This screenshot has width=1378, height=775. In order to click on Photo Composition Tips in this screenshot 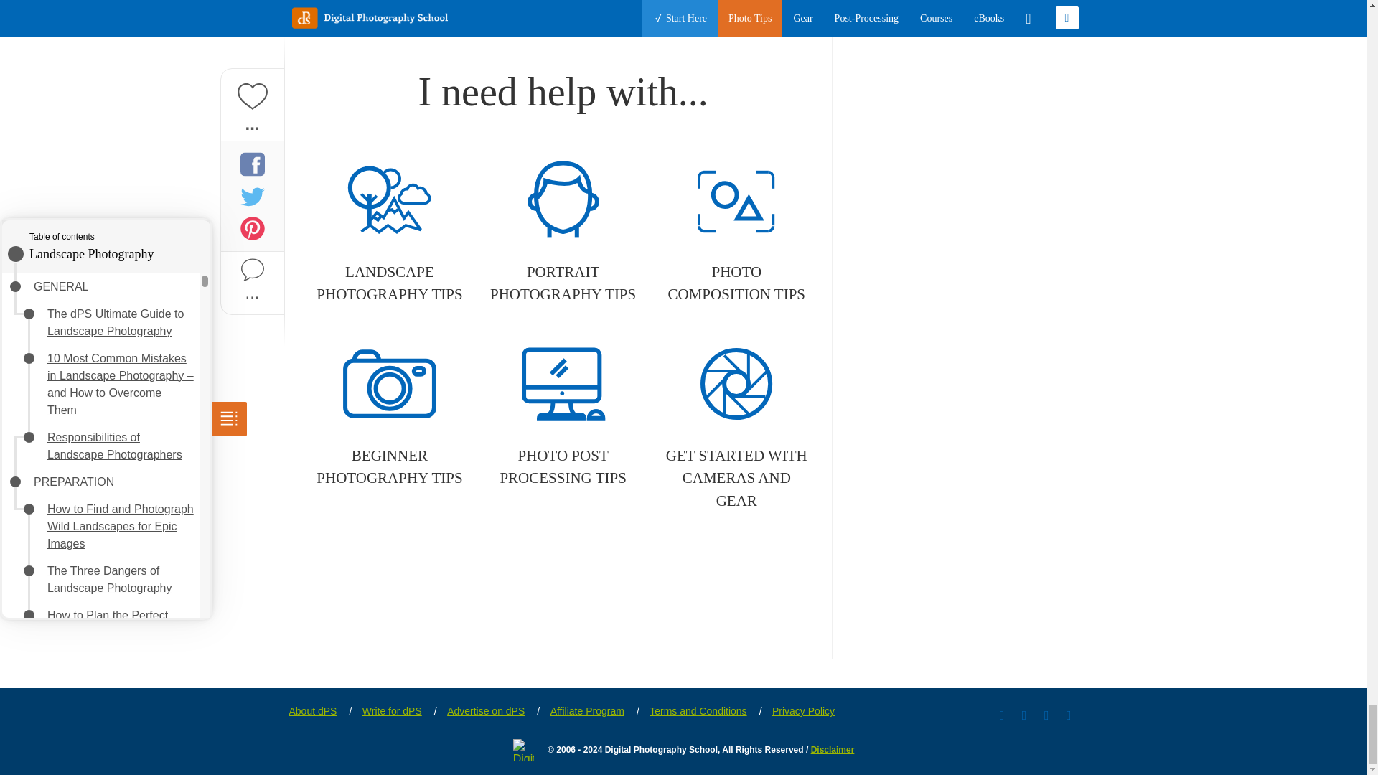, I will do `click(736, 232)`.